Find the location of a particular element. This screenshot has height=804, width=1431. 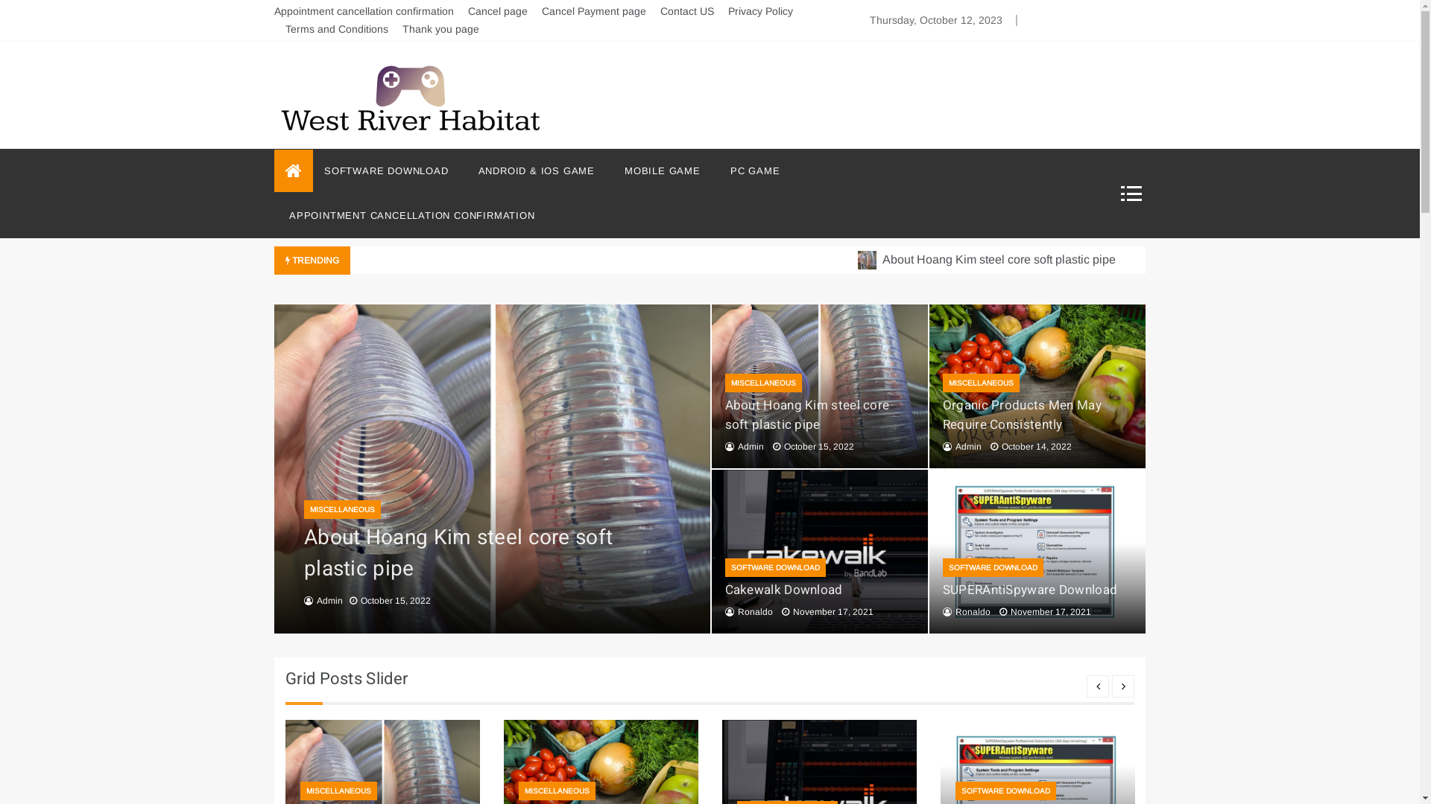

Privacy Policy is located at coordinates (760, 11).